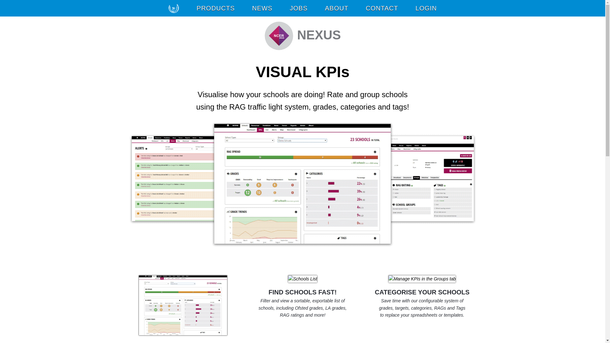 This screenshot has width=610, height=343. Describe the element at coordinates (337, 8) in the screenshot. I see `ABOUT` at that location.